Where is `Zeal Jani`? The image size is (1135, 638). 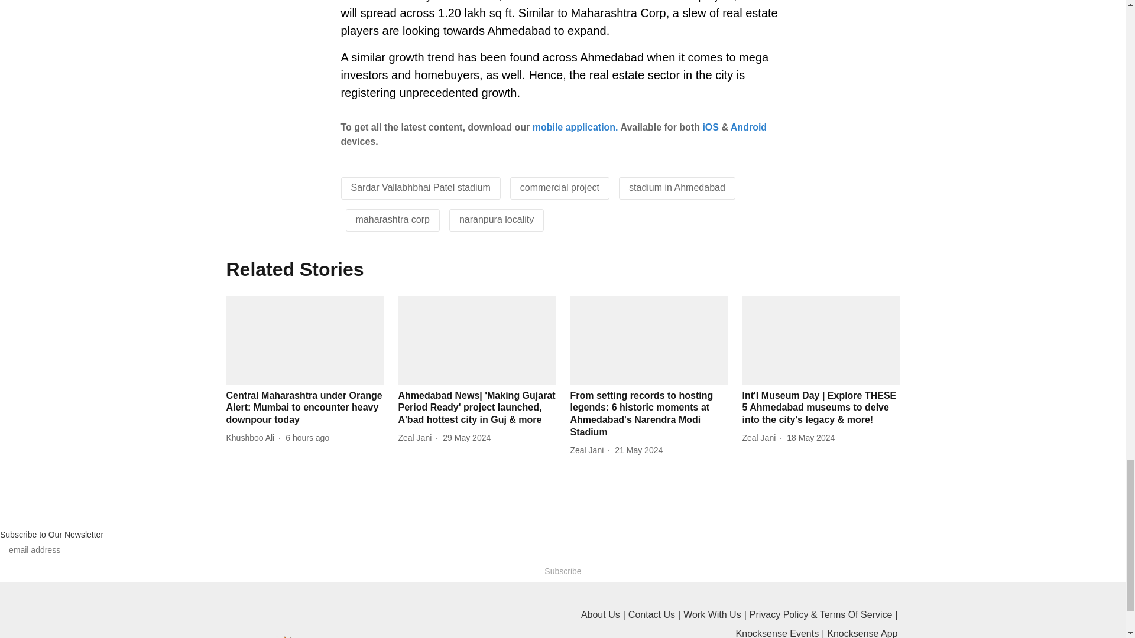 Zeal Jani is located at coordinates (417, 438).